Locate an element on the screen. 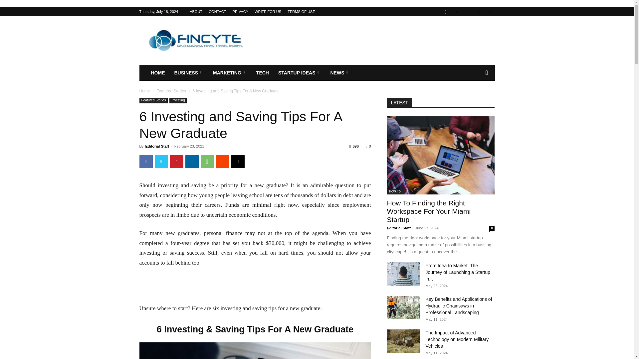 This screenshot has width=639, height=359. WRITE FOR US is located at coordinates (268, 12).